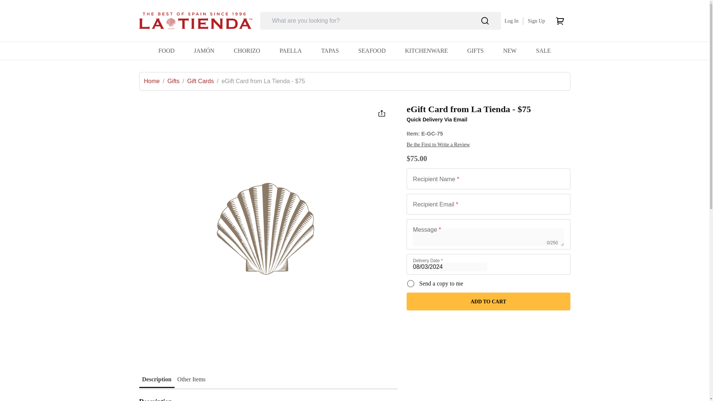  What do you see at coordinates (247, 50) in the screenshot?
I see `CHORIZO` at bounding box center [247, 50].